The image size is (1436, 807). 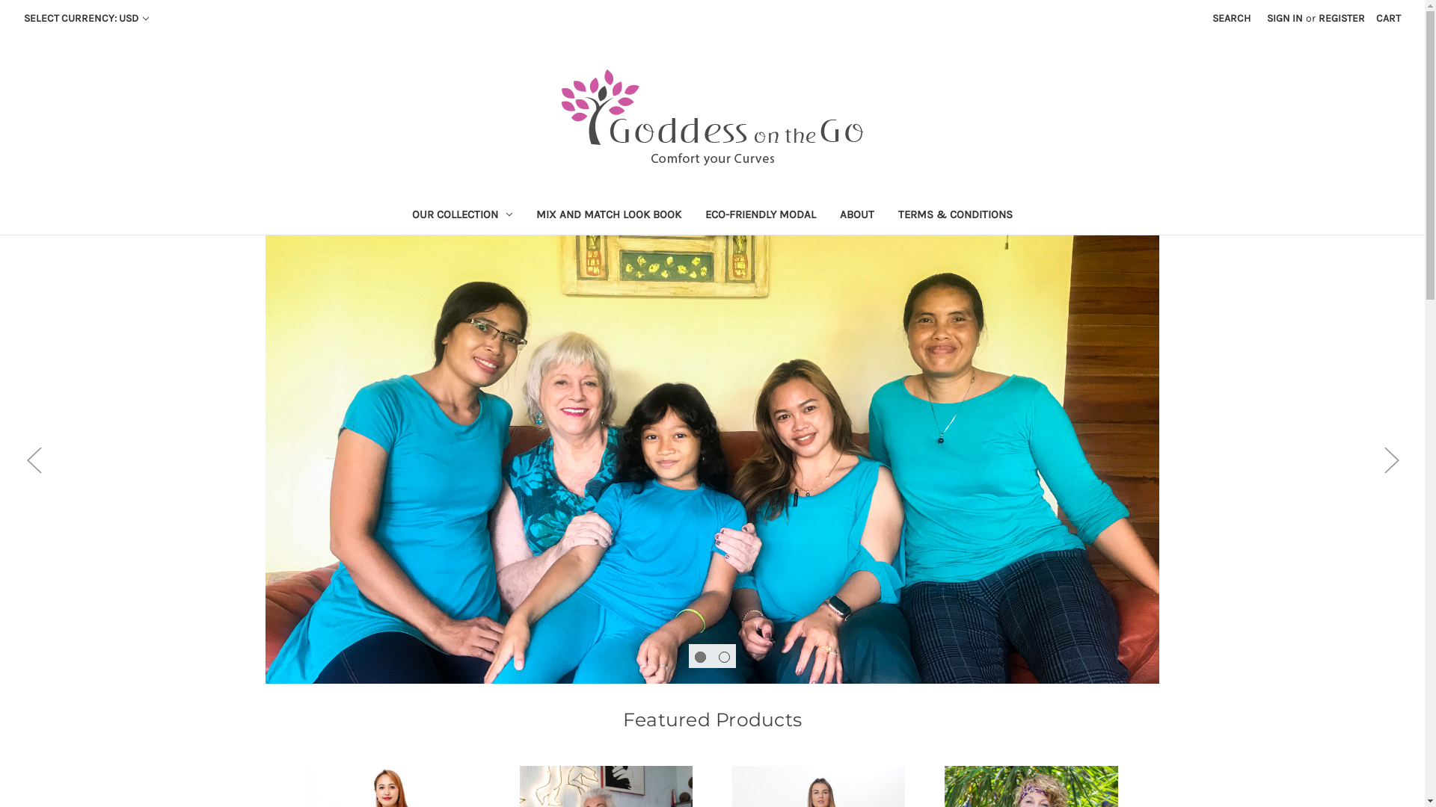 I want to click on Next, so click(x=1391, y=460).